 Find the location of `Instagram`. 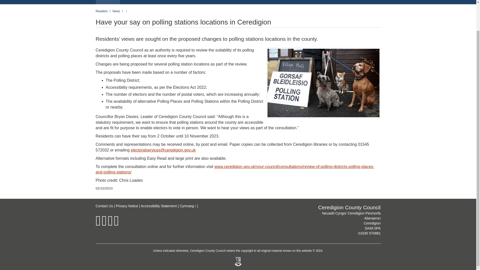

Instagram is located at coordinates (110, 224).